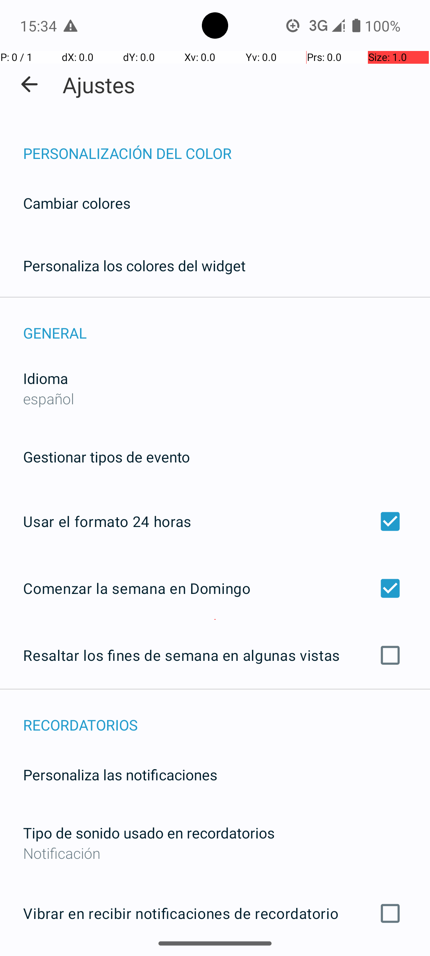 The height and width of the screenshot is (956, 430). Describe the element at coordinates (77, 203) in the screenshot. I see `Cambiar colores` at that location.